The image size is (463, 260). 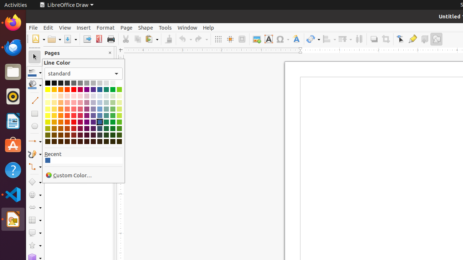 What do you see at coordinates (119, 90) in the screenshot?
I see `Lime` at bounding box center [119, 90].